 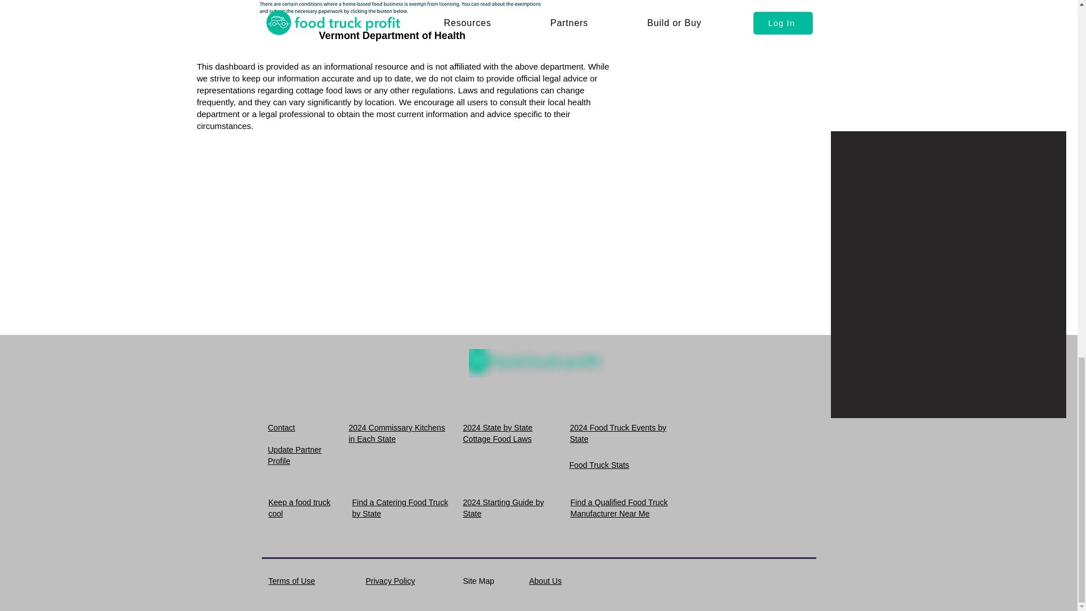 What do you see at coordinates (299, 508) in the screenshot?
I see `Keep a food truck cool` at bounding box center [299, 508].